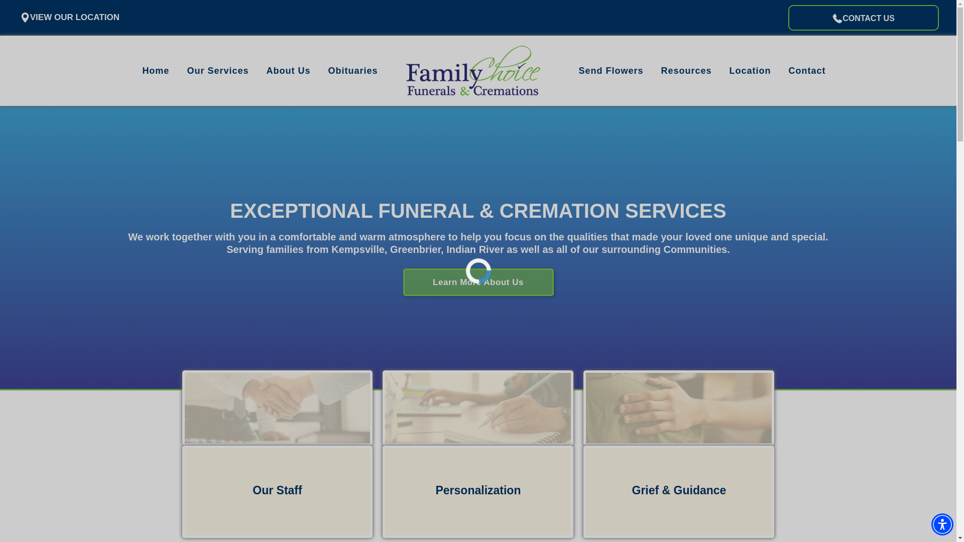 The width and height of the screenshot is (964, 542). I want to click on Logo, so click(473, 70).